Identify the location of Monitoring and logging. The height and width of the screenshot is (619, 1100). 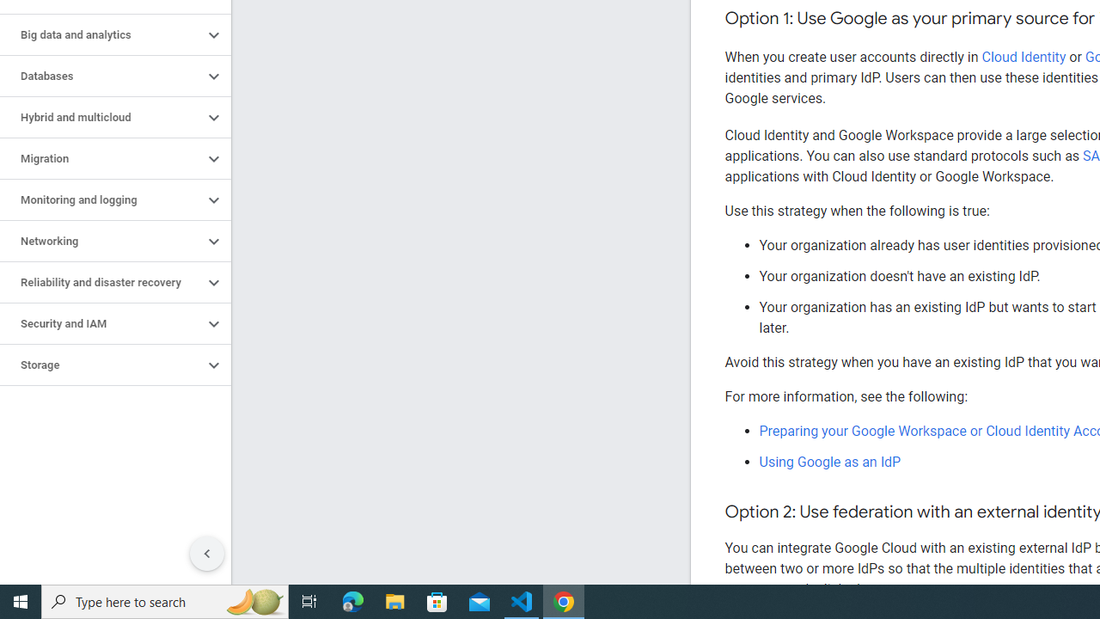
(101, 199).